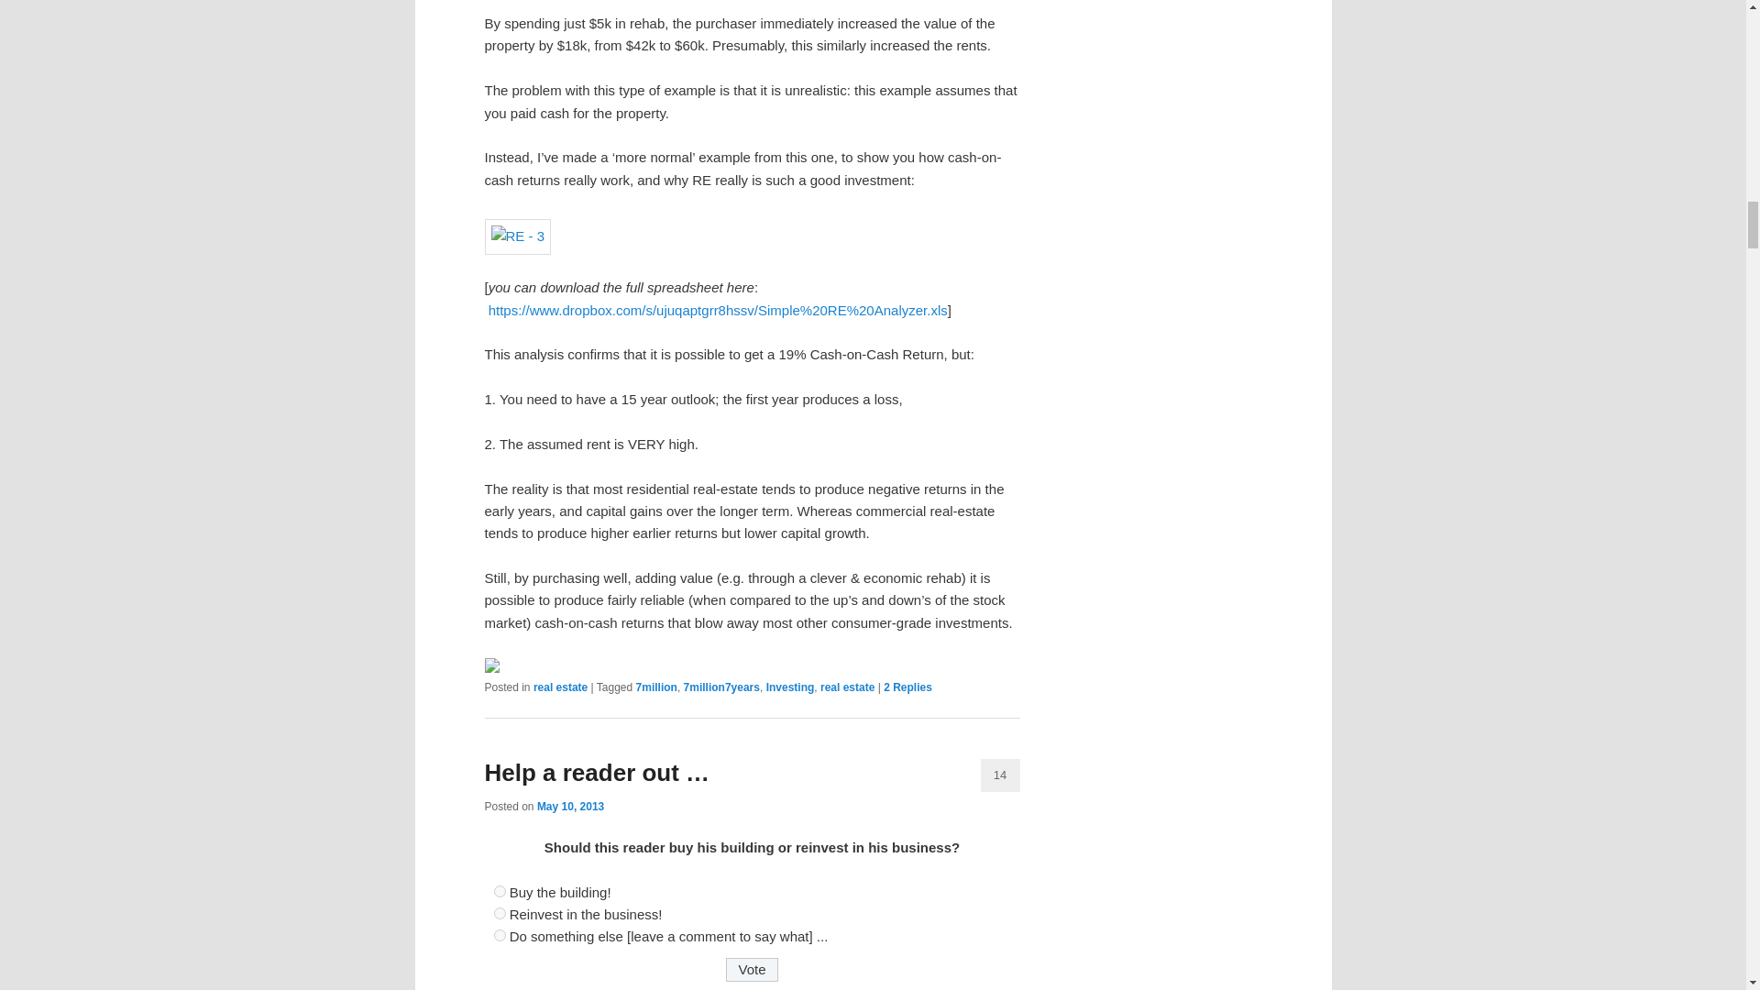  Describe the element at coordinates (752, 970) in the screenshot. I see `   Vote   ` at that location.